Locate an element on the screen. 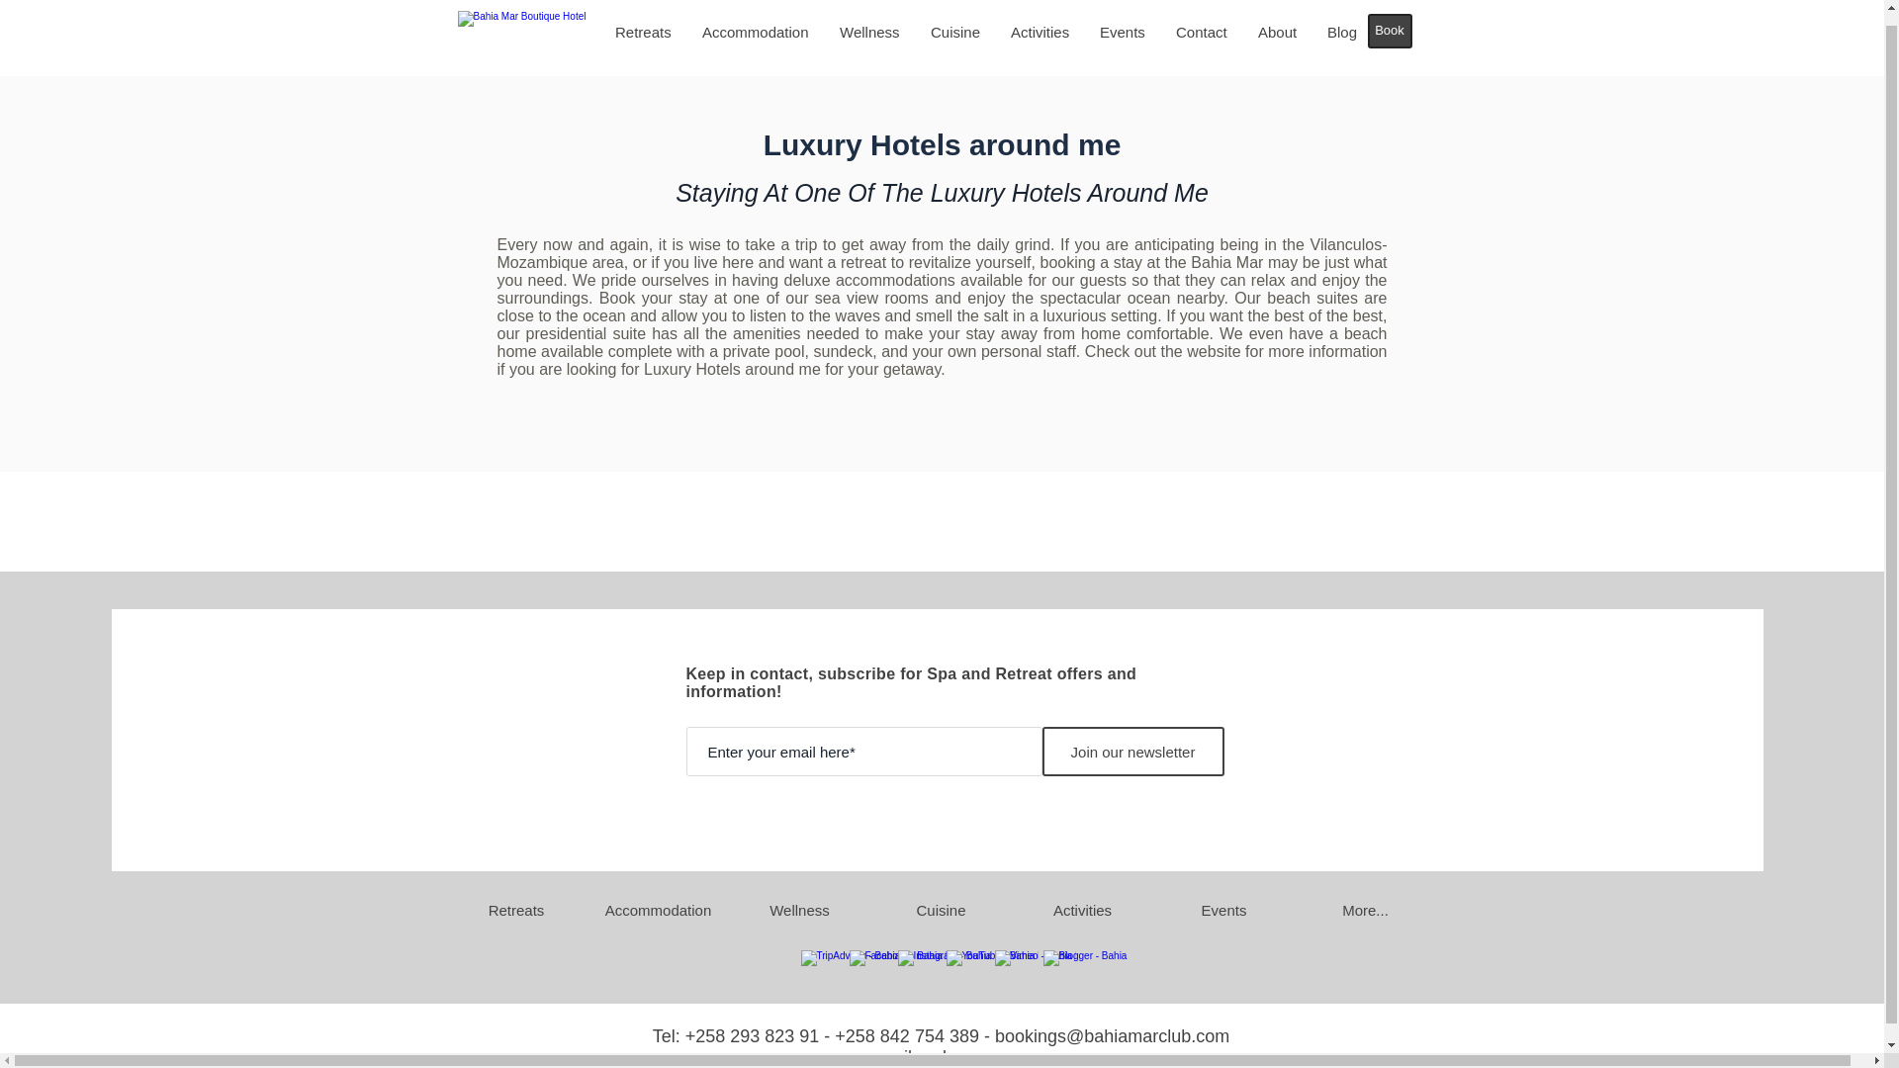 The height and width of the screenshot is (1068, 1899). Cuisine is located at coordinates (955, 32).